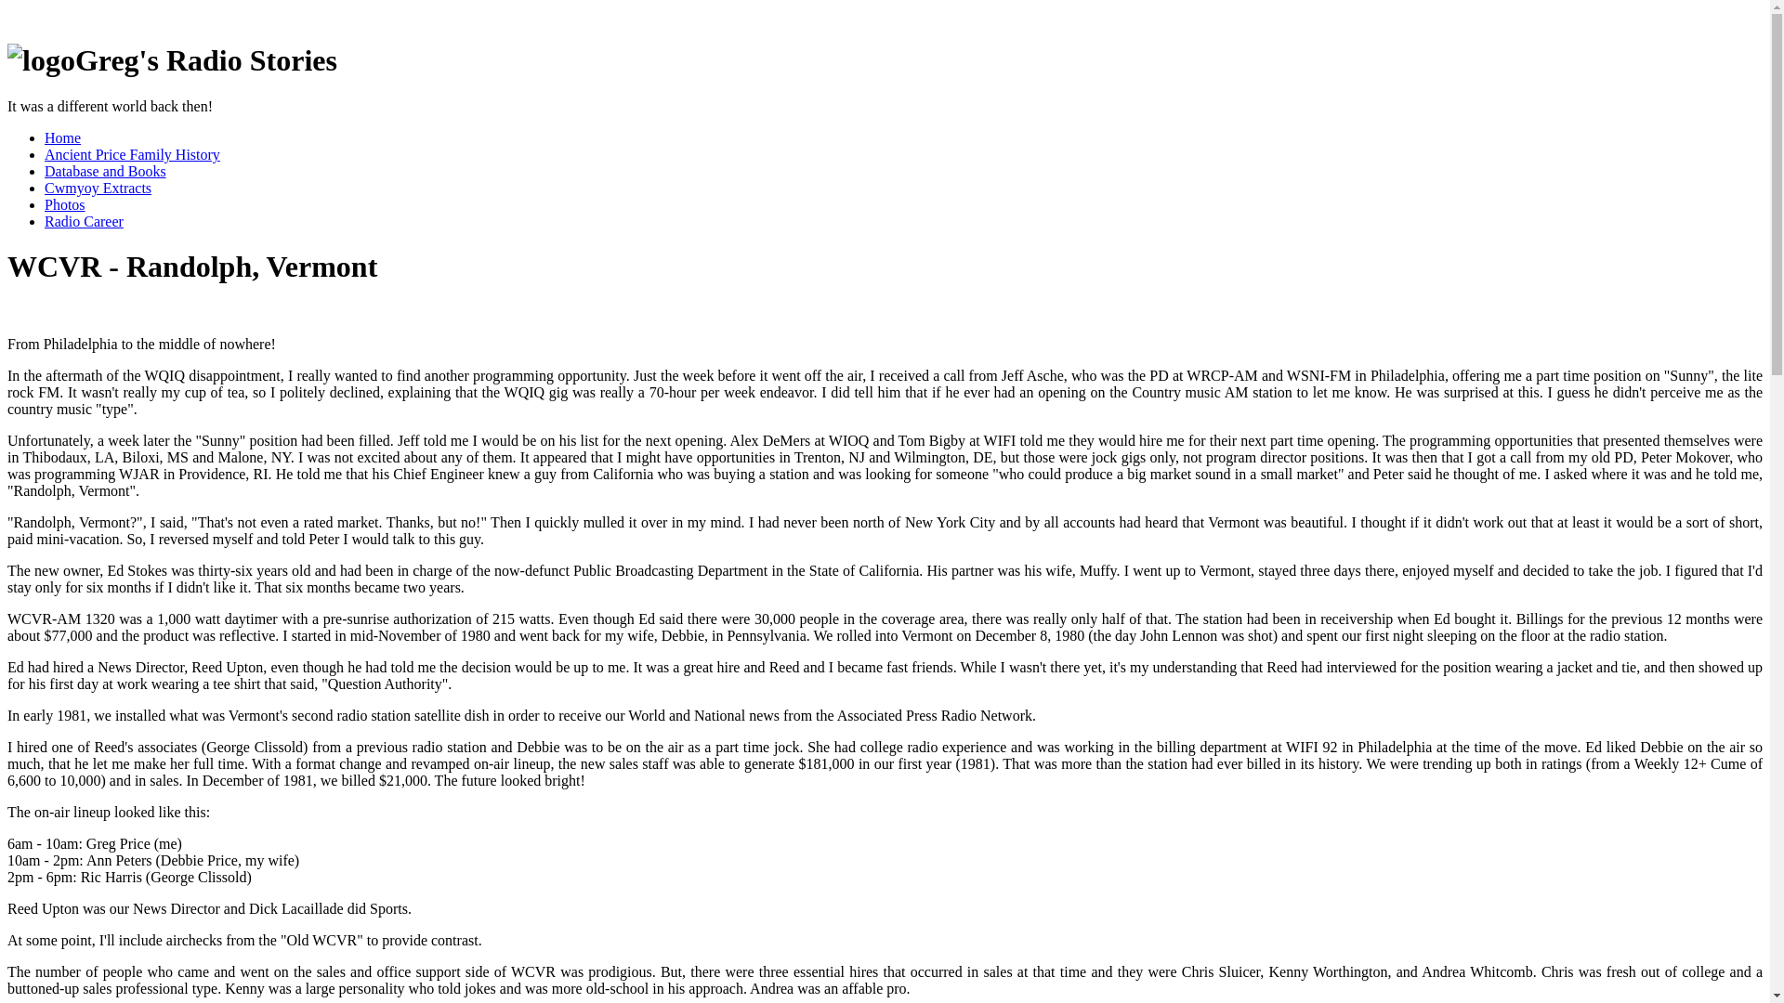 Image resolution: width=1784 pixels, height=1003 pixels. Describe the element at coordinates (105, 171) in the screenshot. I see `Database and Books` at that location.